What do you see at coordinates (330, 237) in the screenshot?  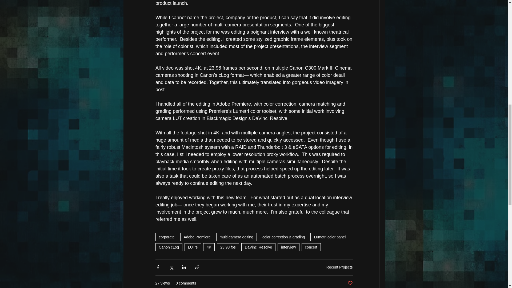 I see `Lumetri color panel` at bounding box center [330, 237].